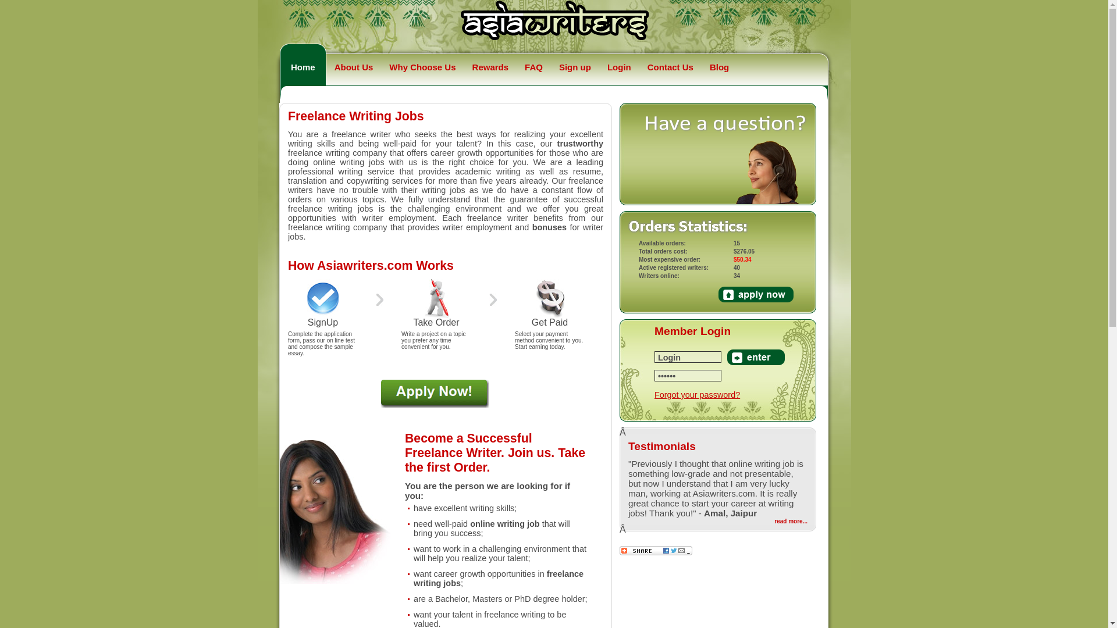 This screenshot has height=628, width=1117. What do you see at coordinates (756, 357) in the screenshot?
I see `enter` at bounding box center [756, 357].